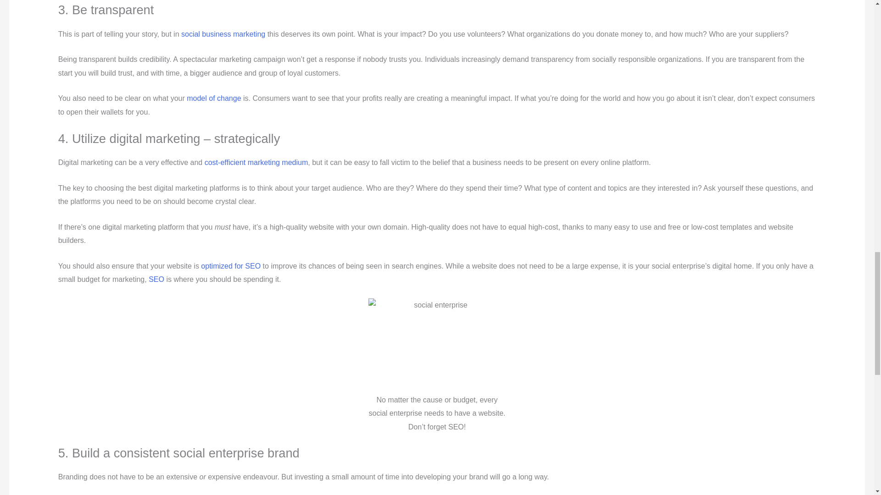 The image size is (881, 495). What do you see at coordinates (223, 34) in the screenshot?
I see `social business marketing` at bounding box center [223, 34].